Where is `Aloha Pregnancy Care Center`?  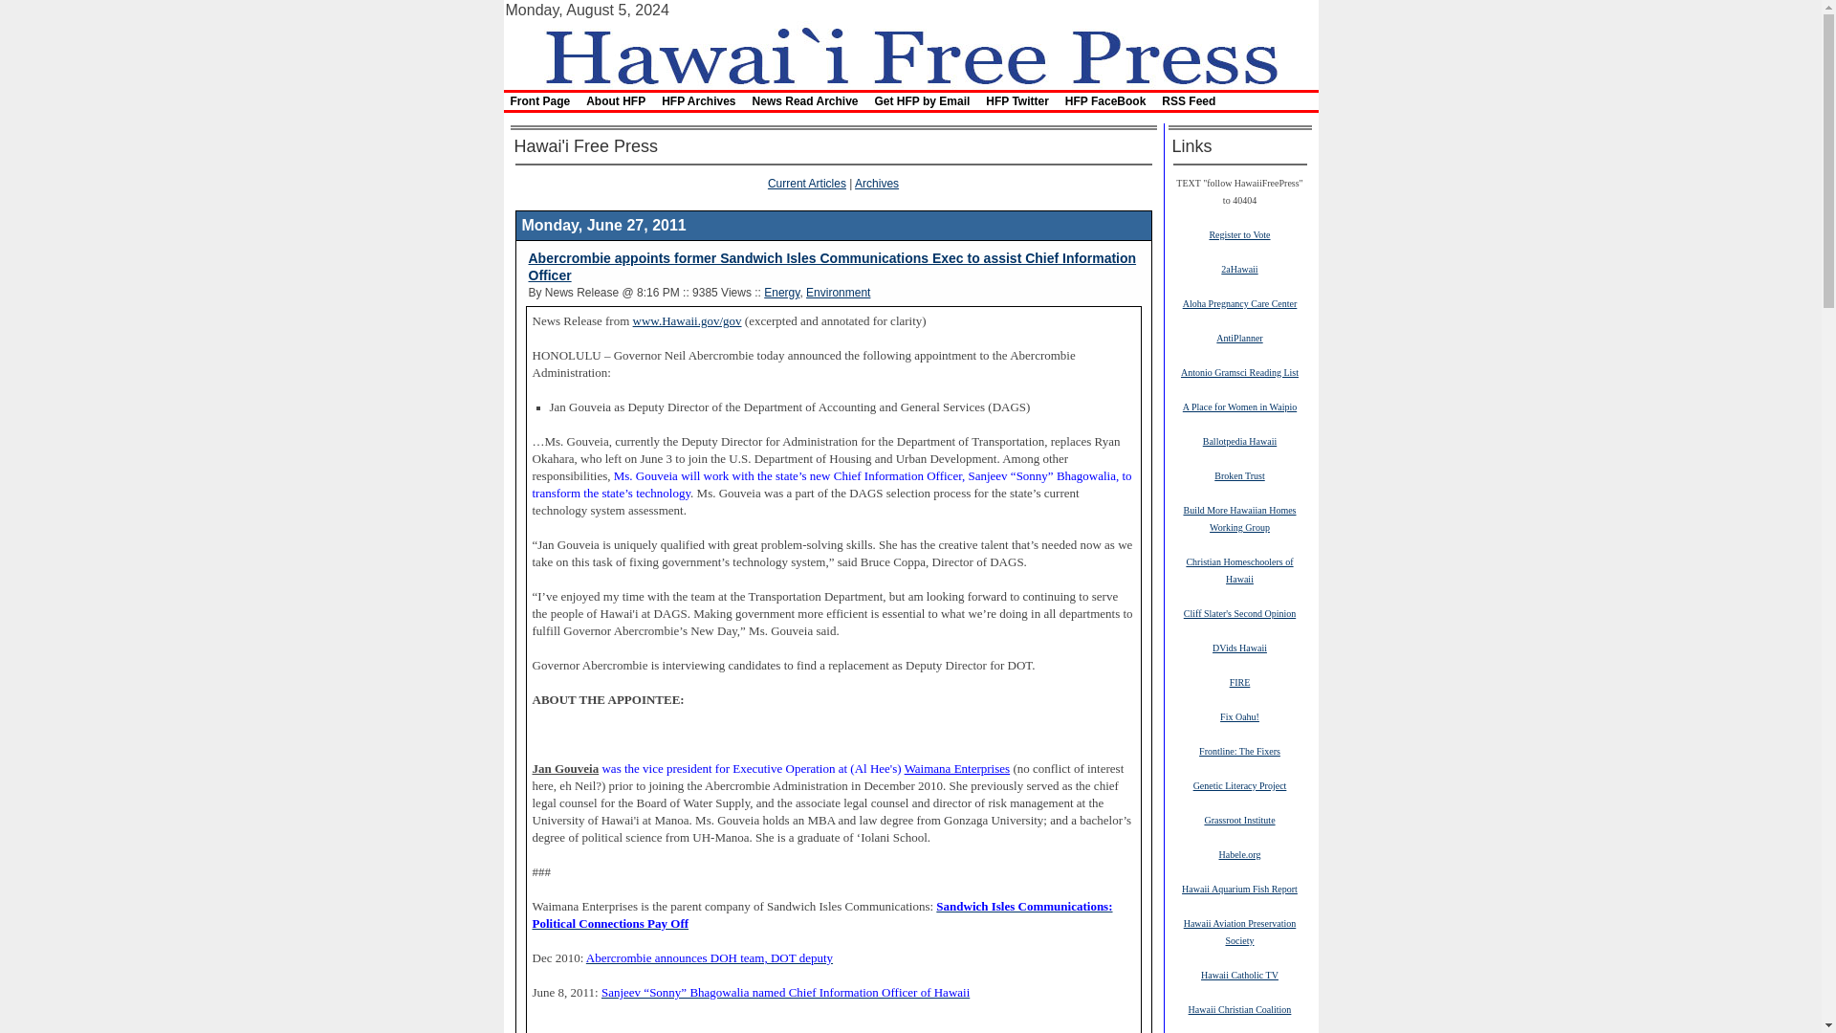
Aloha Pregnancy Care Center is located at coordinates (1239, 302).